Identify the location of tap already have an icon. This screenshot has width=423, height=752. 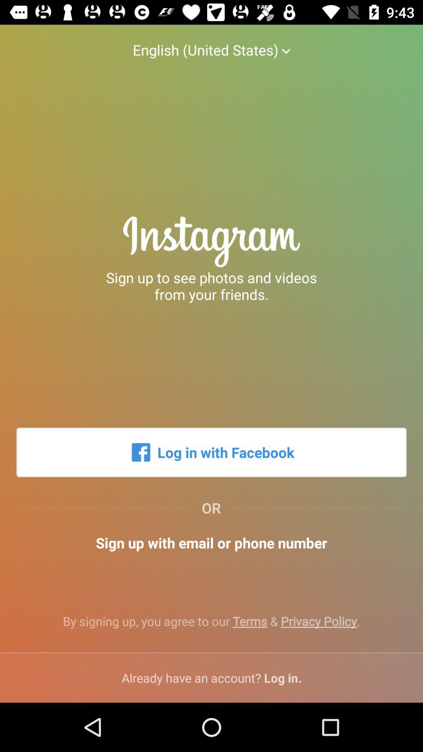
(211, 678).